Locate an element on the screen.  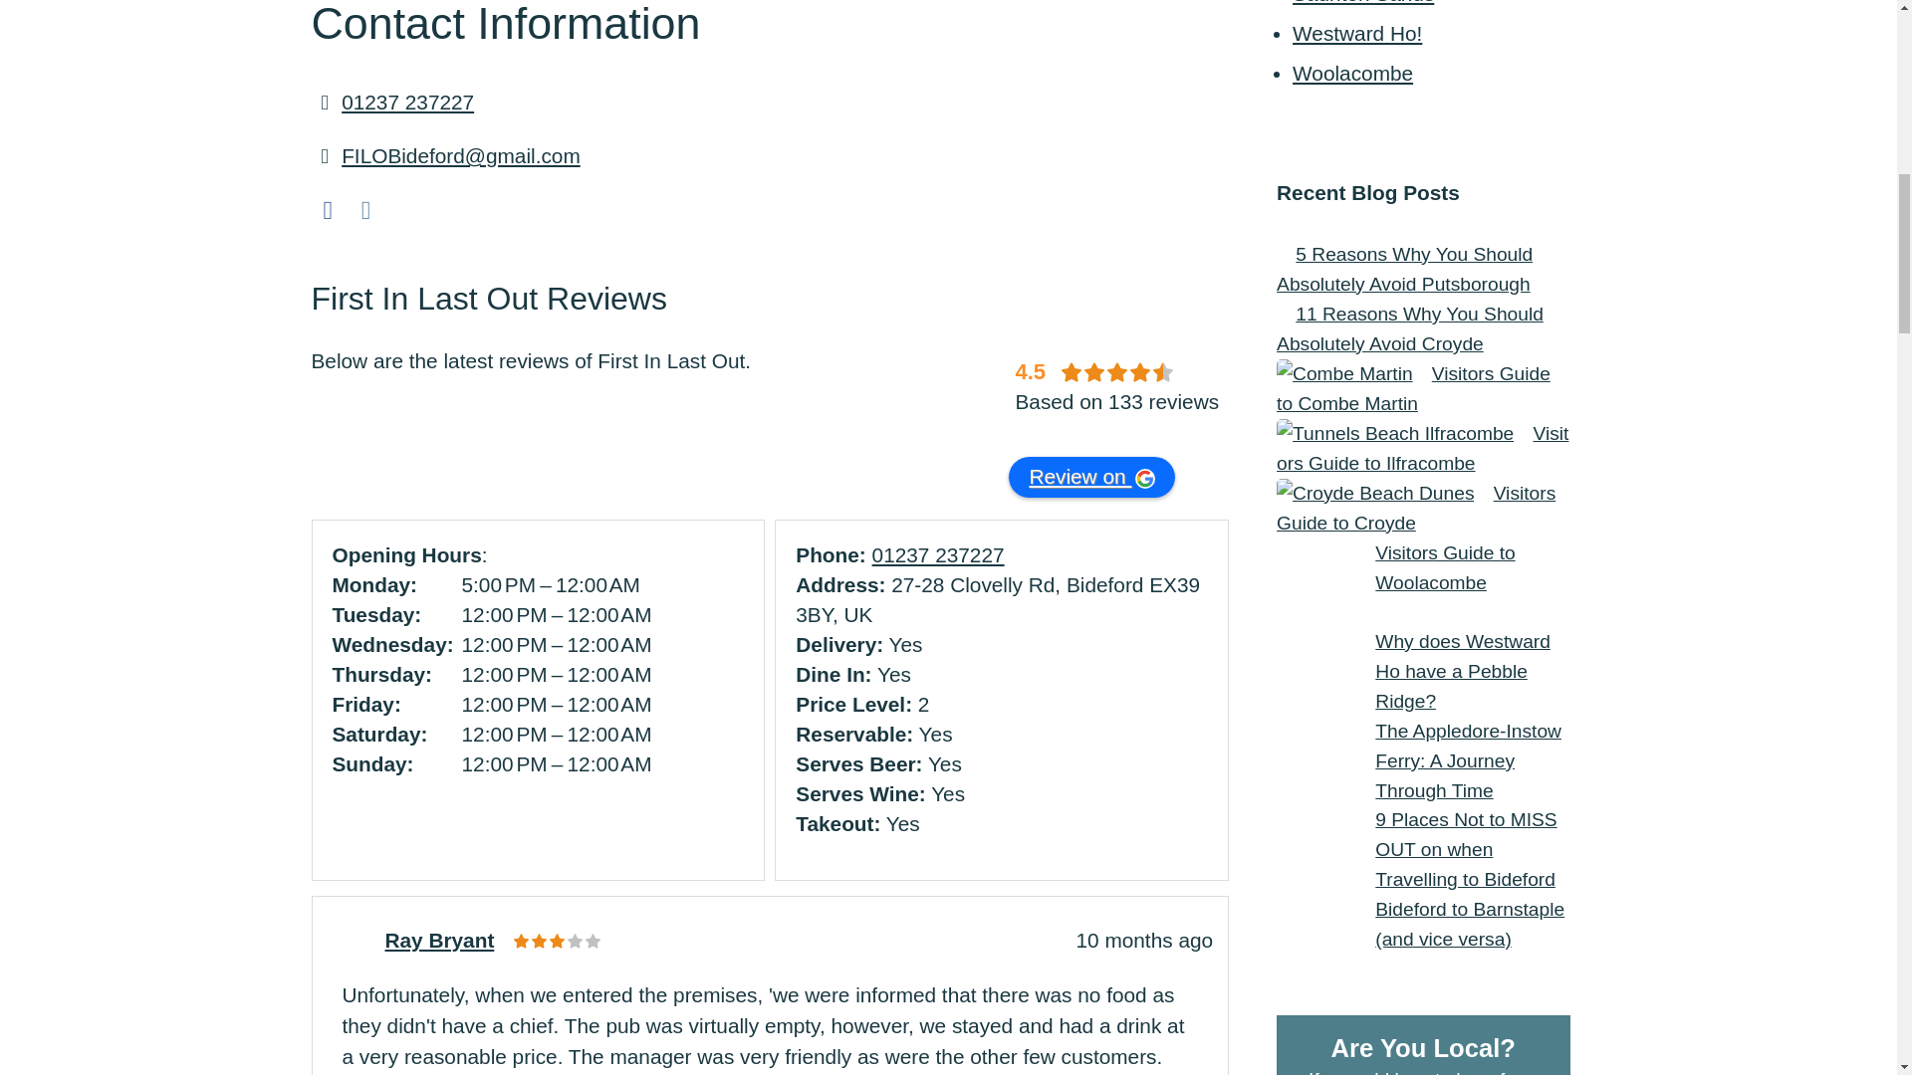
Tripadvisor is located at coordinates (404, 209).